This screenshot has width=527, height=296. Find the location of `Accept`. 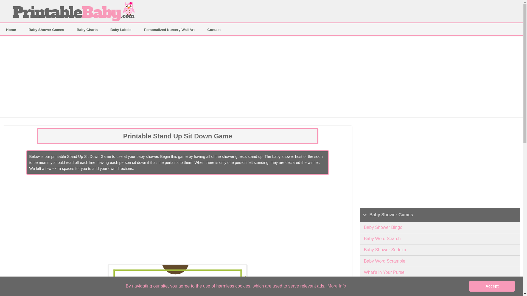

Accept is located at coordinates (492, 286).